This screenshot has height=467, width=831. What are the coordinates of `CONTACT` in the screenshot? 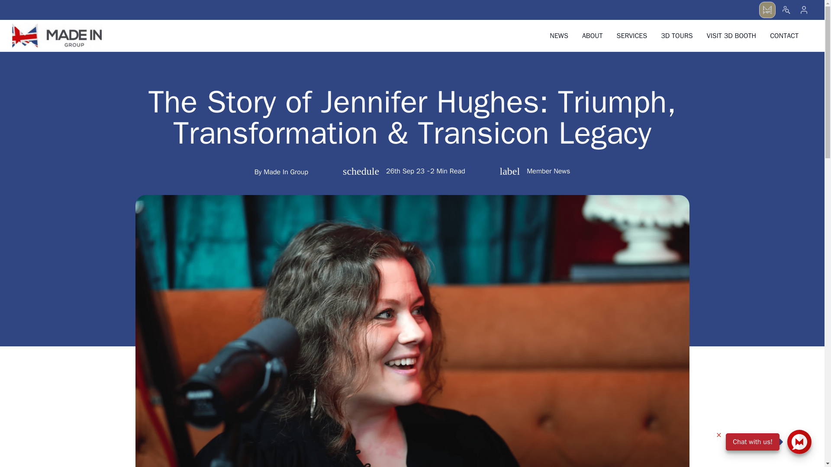 It's located at (677, 35).